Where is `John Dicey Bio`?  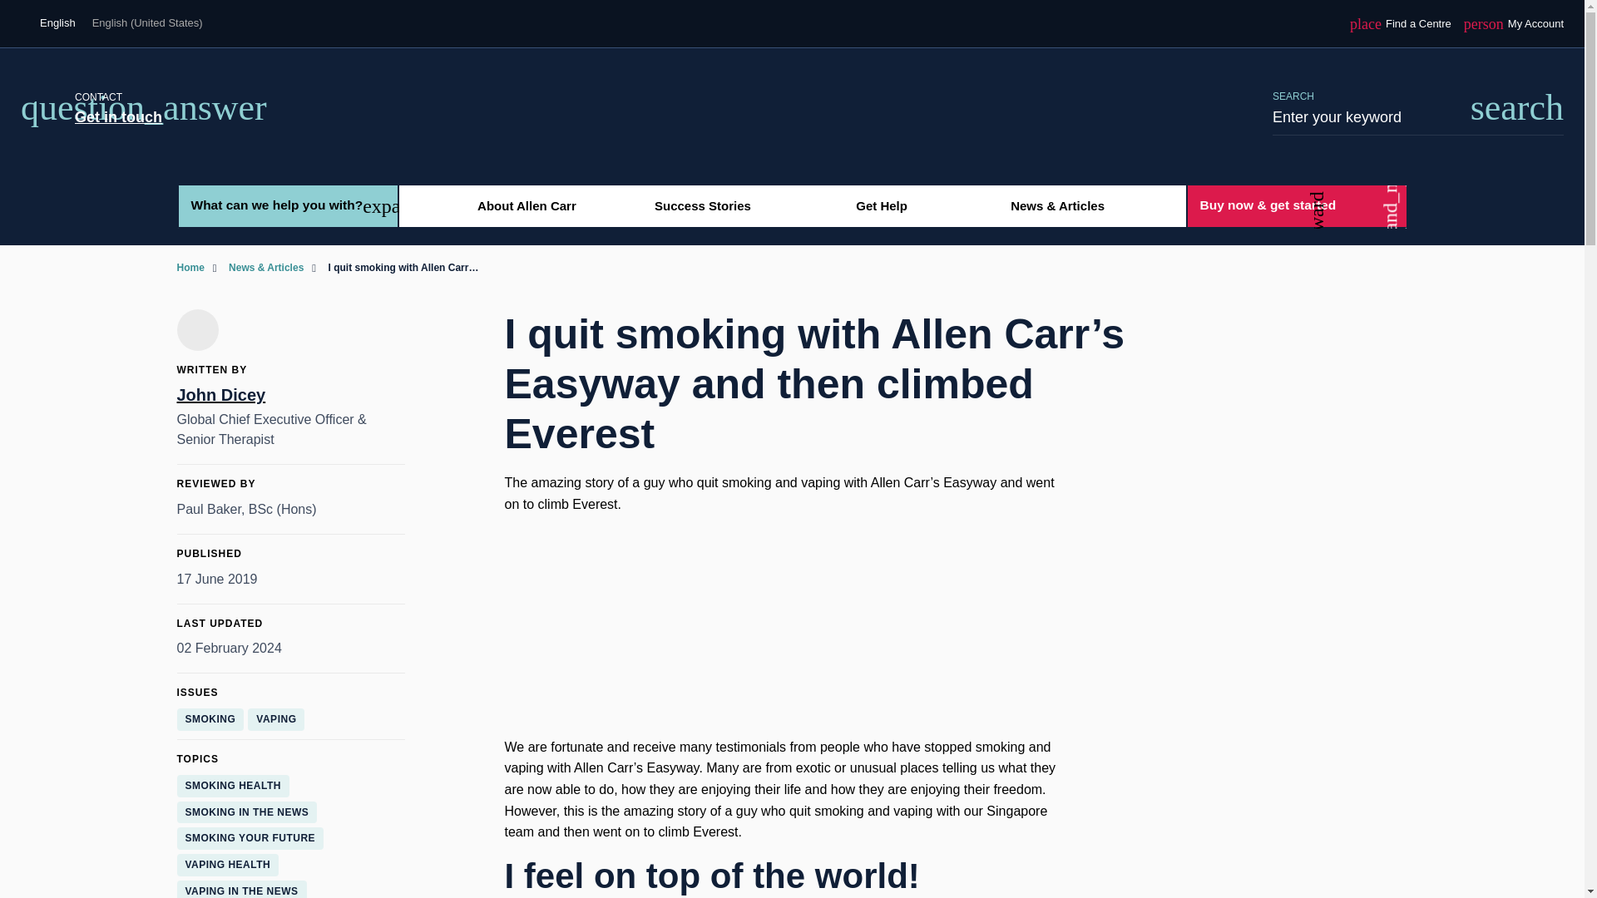
John Dicey Bio is located at coordinates (527, 206).